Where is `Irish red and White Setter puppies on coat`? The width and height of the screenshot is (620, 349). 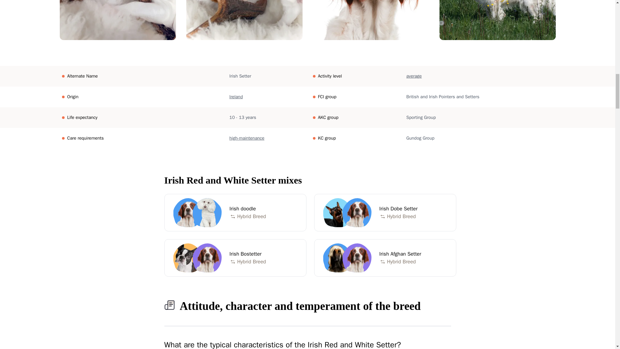 Irish red and White Setter puppies on coat is located at coordinates (118, 20).